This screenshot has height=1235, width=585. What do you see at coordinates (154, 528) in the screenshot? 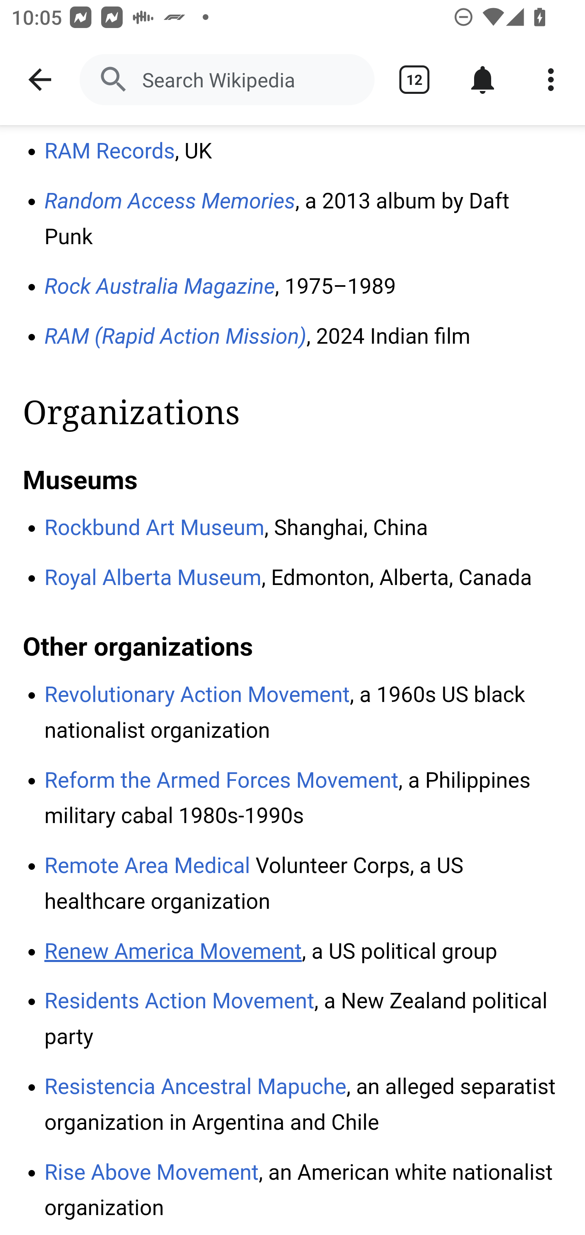
I see `Rockbund Art Museum` at bounding box center [154, 528].